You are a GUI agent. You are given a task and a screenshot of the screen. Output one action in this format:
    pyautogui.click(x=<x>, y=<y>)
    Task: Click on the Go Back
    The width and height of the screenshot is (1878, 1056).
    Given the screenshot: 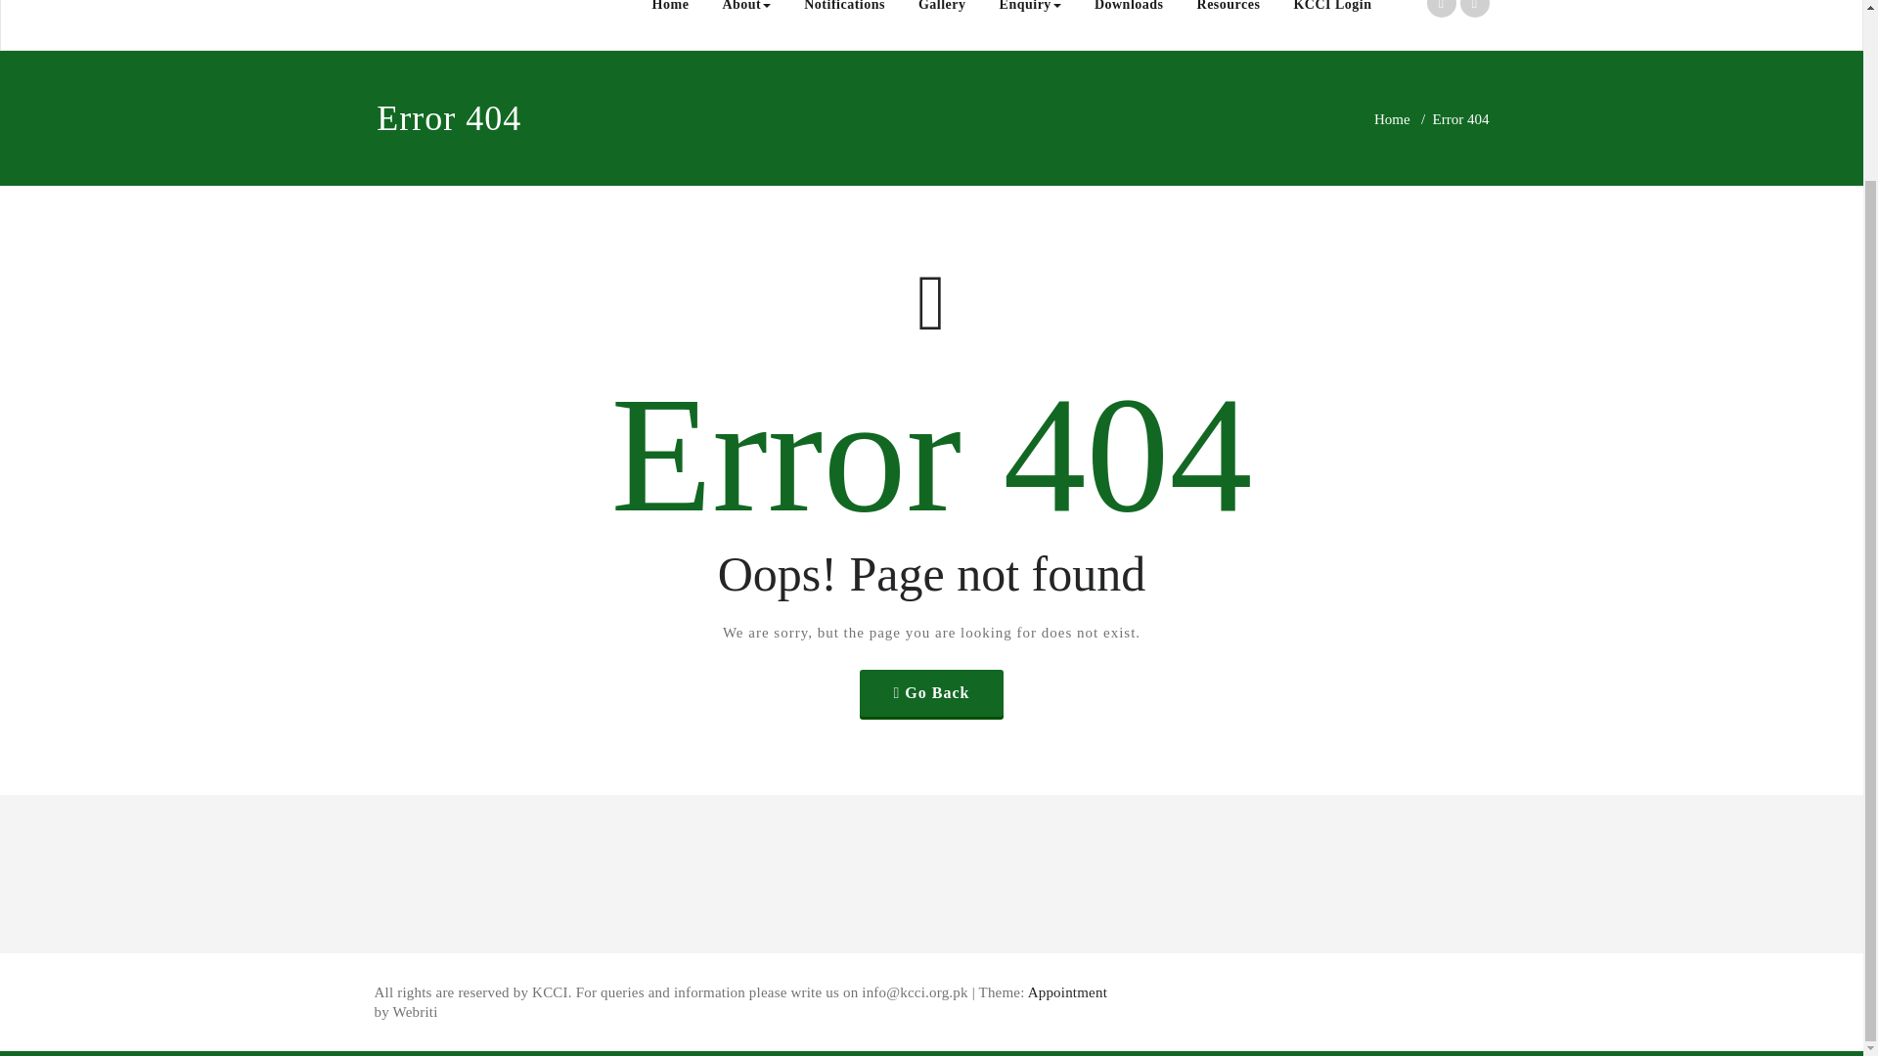 What is the action you would take?
    pyautogui.click(x=932, y=692)
    